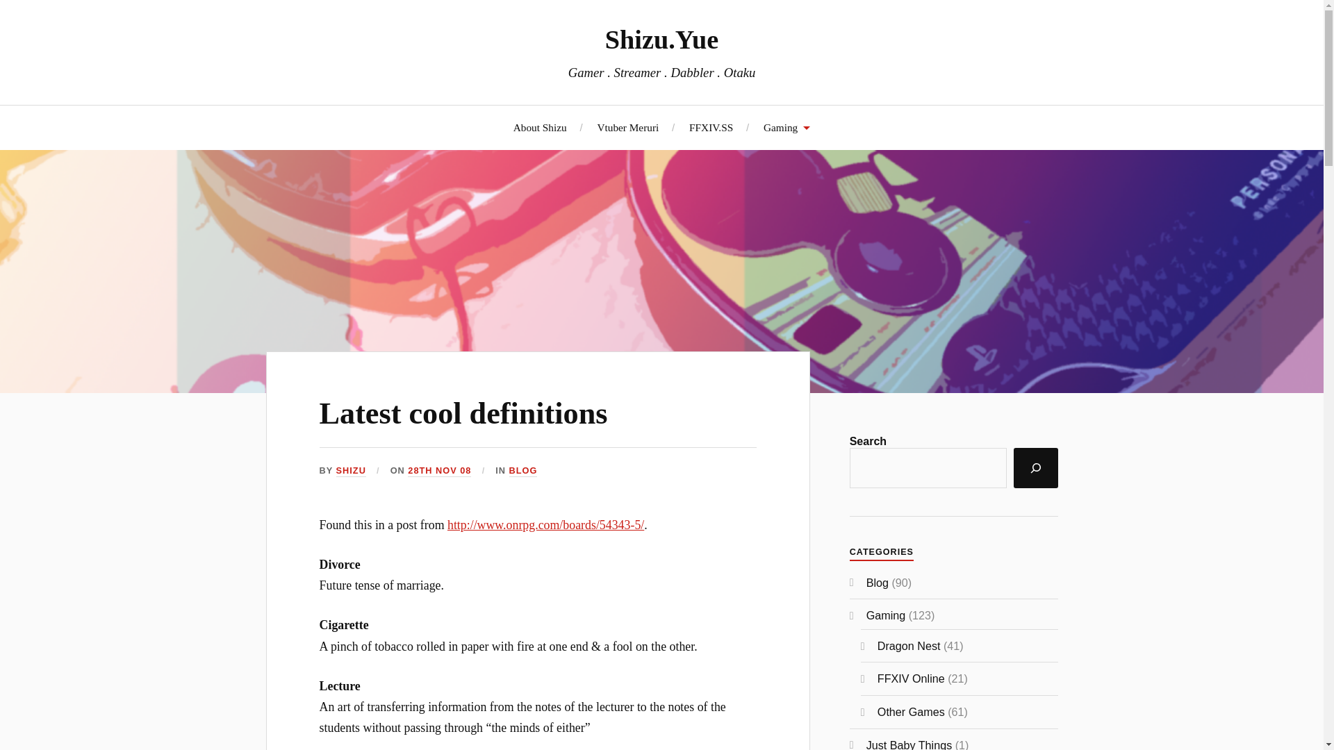 The image size is (1334, 750). Describe the element at coordinates (522, 471) in the screenshot. I see `BLOG` at that location.